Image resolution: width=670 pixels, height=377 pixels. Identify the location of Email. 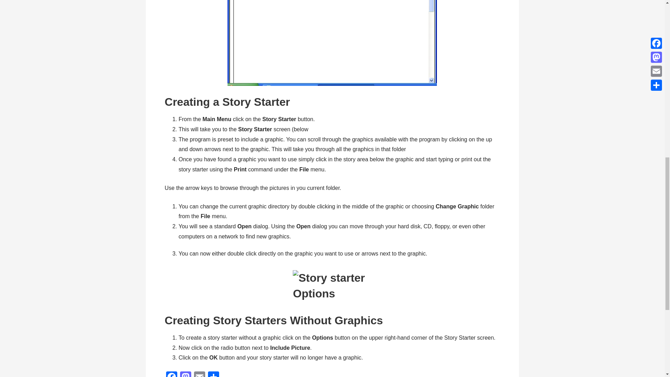
(200, 374).